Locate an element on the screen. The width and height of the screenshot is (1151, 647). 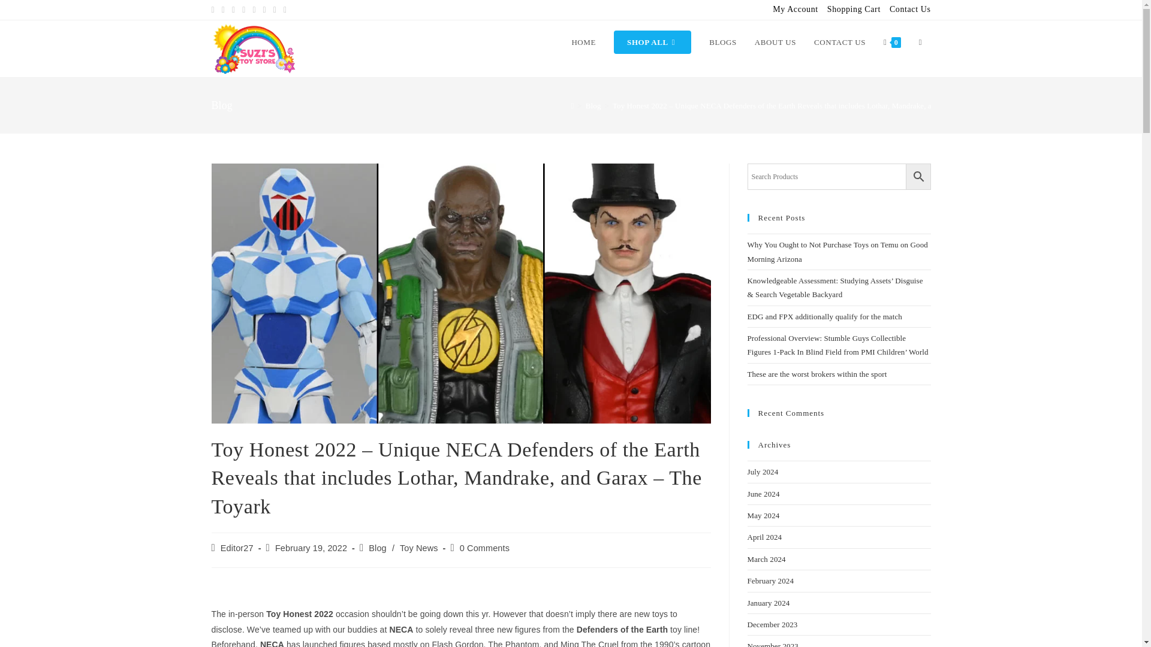
Shopping Cart is located at coordinates (854, 10).